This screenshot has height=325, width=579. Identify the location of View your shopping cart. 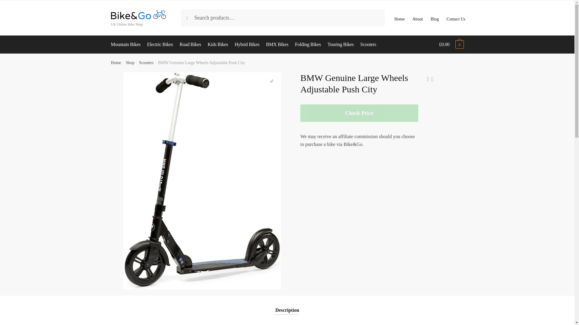
(451, 45).